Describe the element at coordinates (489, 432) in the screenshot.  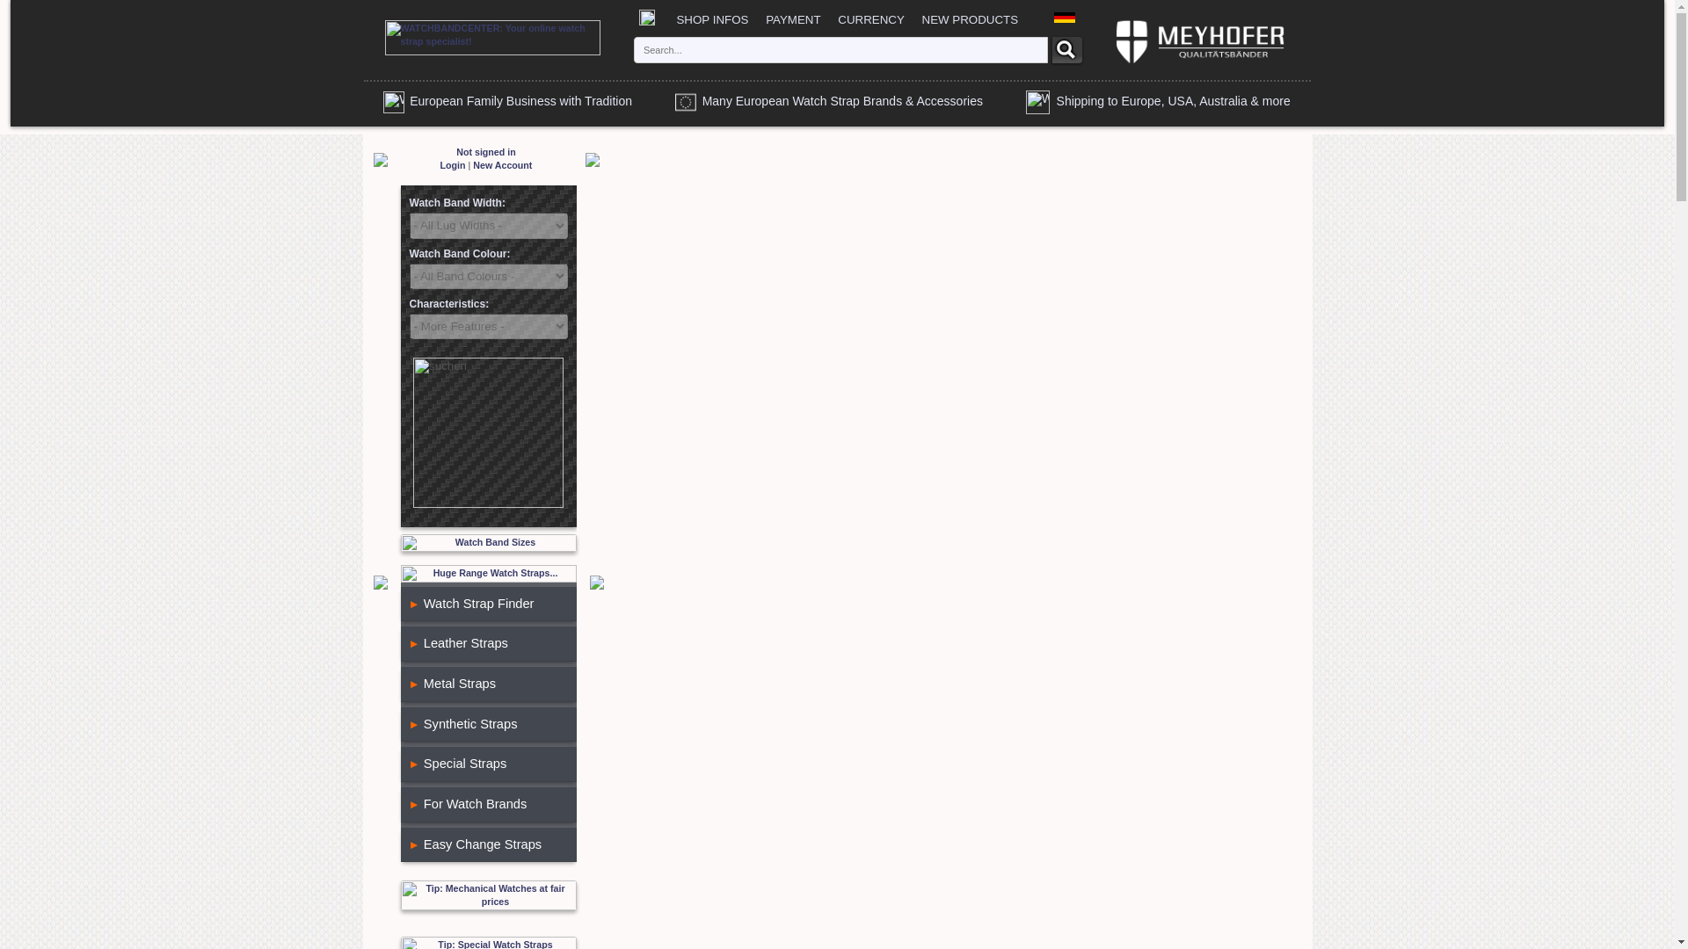
I see `suchen` at that location.